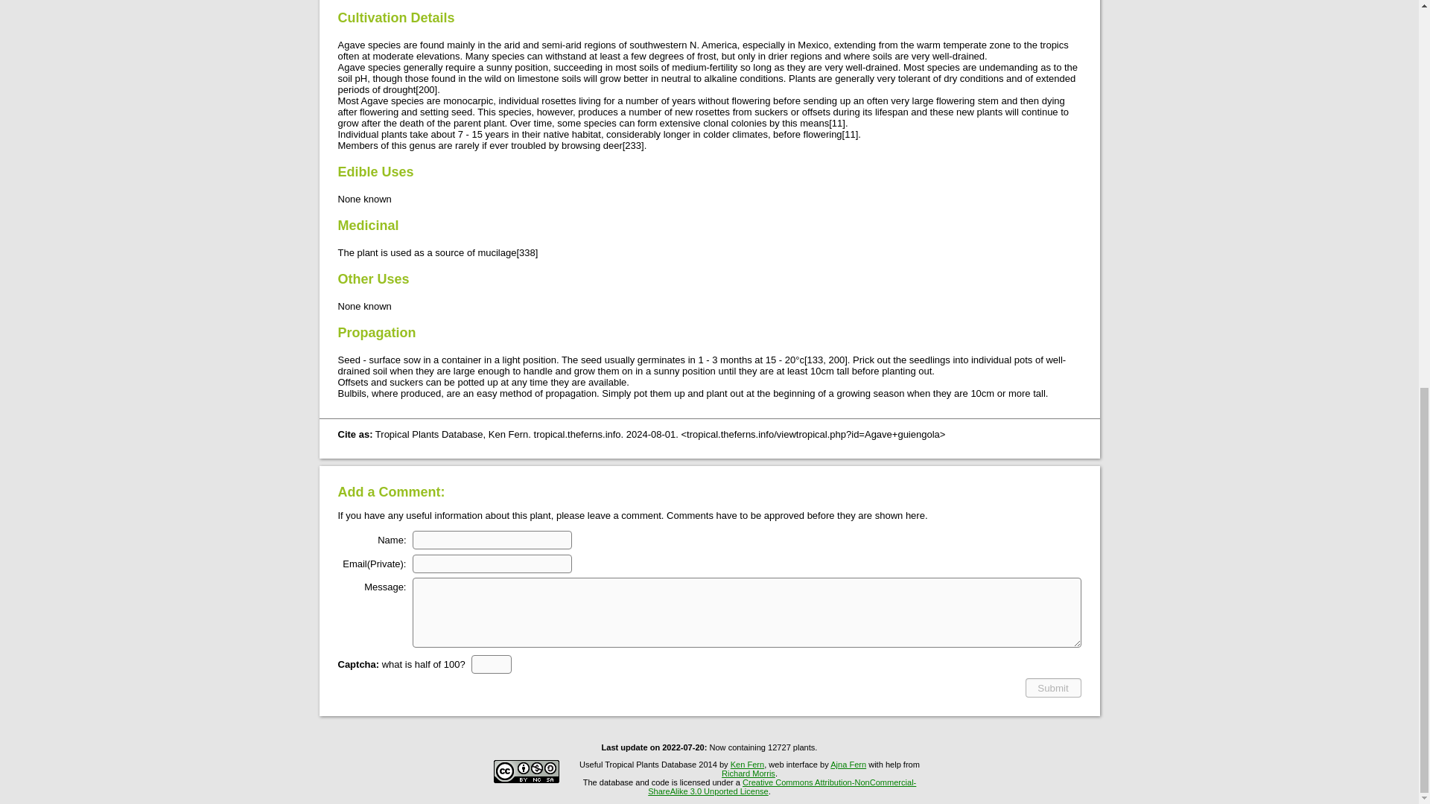 The height and width of the screenshot is (804, 1430). Describe the element at coordinates (837, 122) in the screenshot. I see `11` at that location.